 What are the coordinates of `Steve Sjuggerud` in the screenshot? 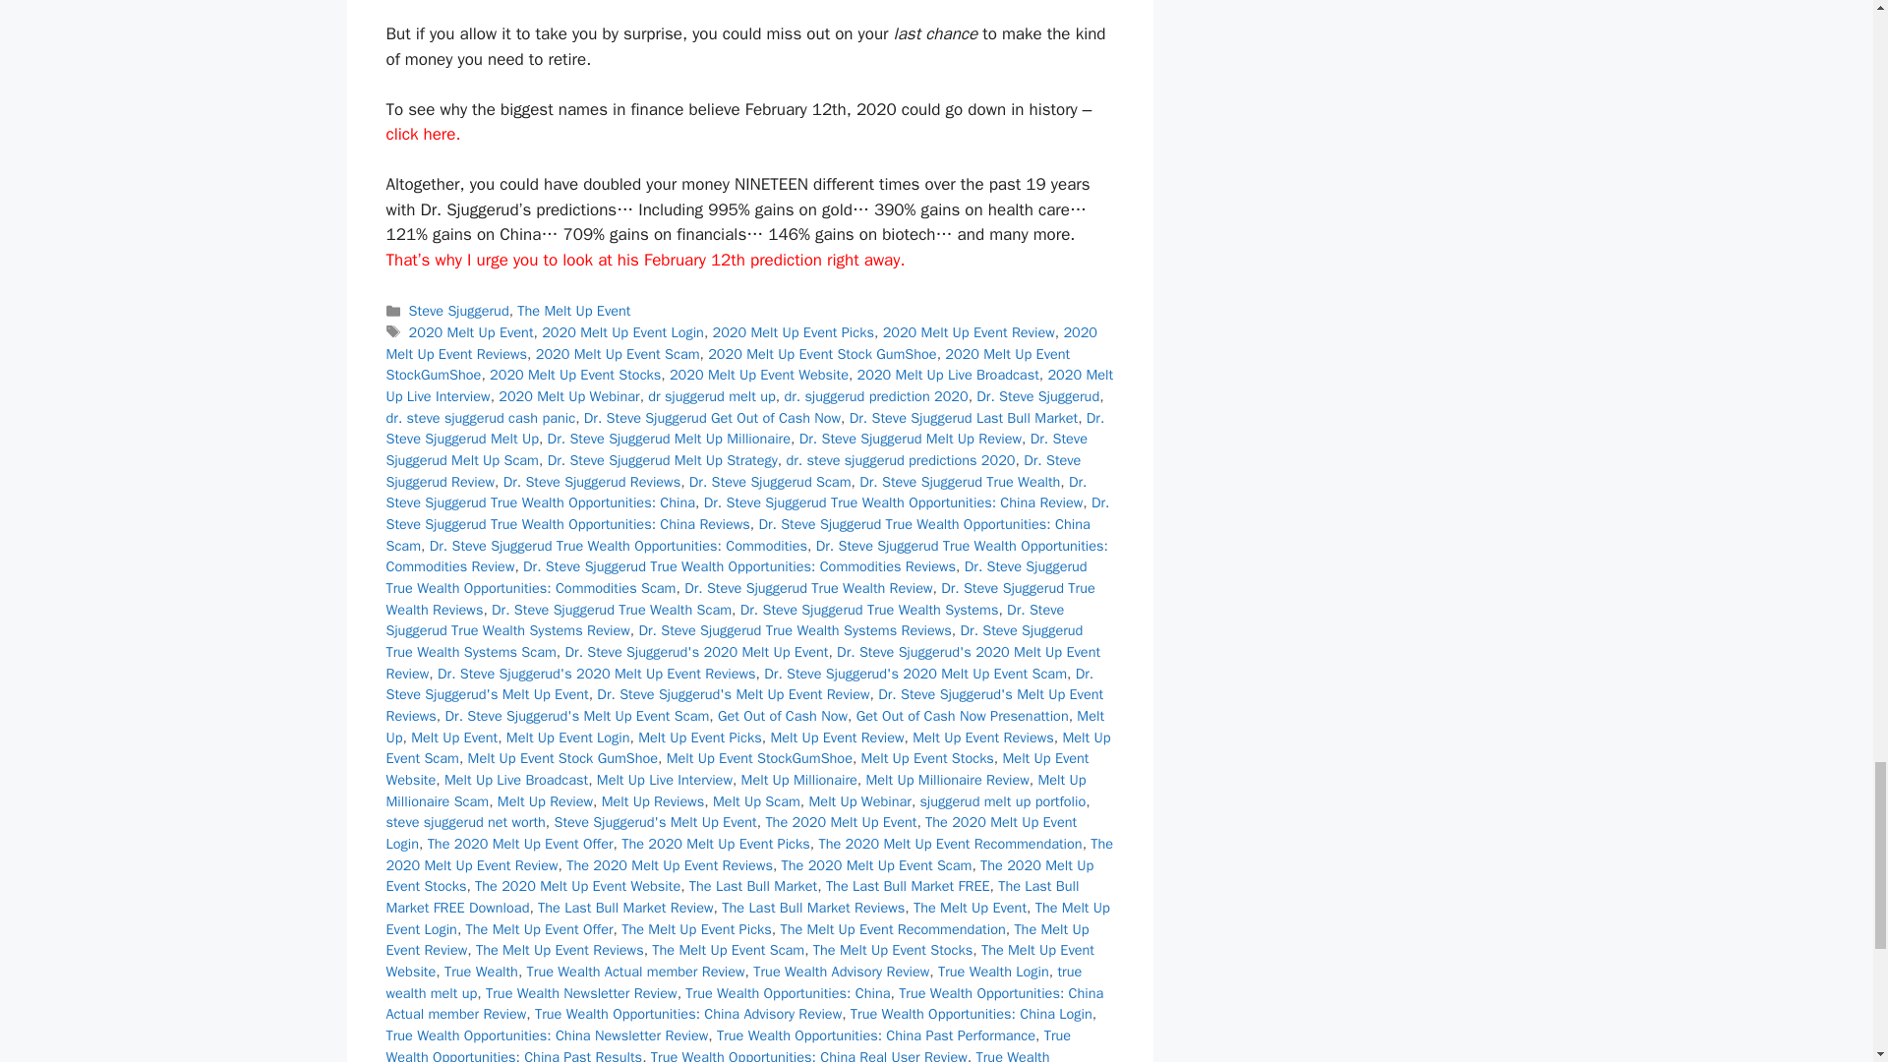 It's located at (459, 311).